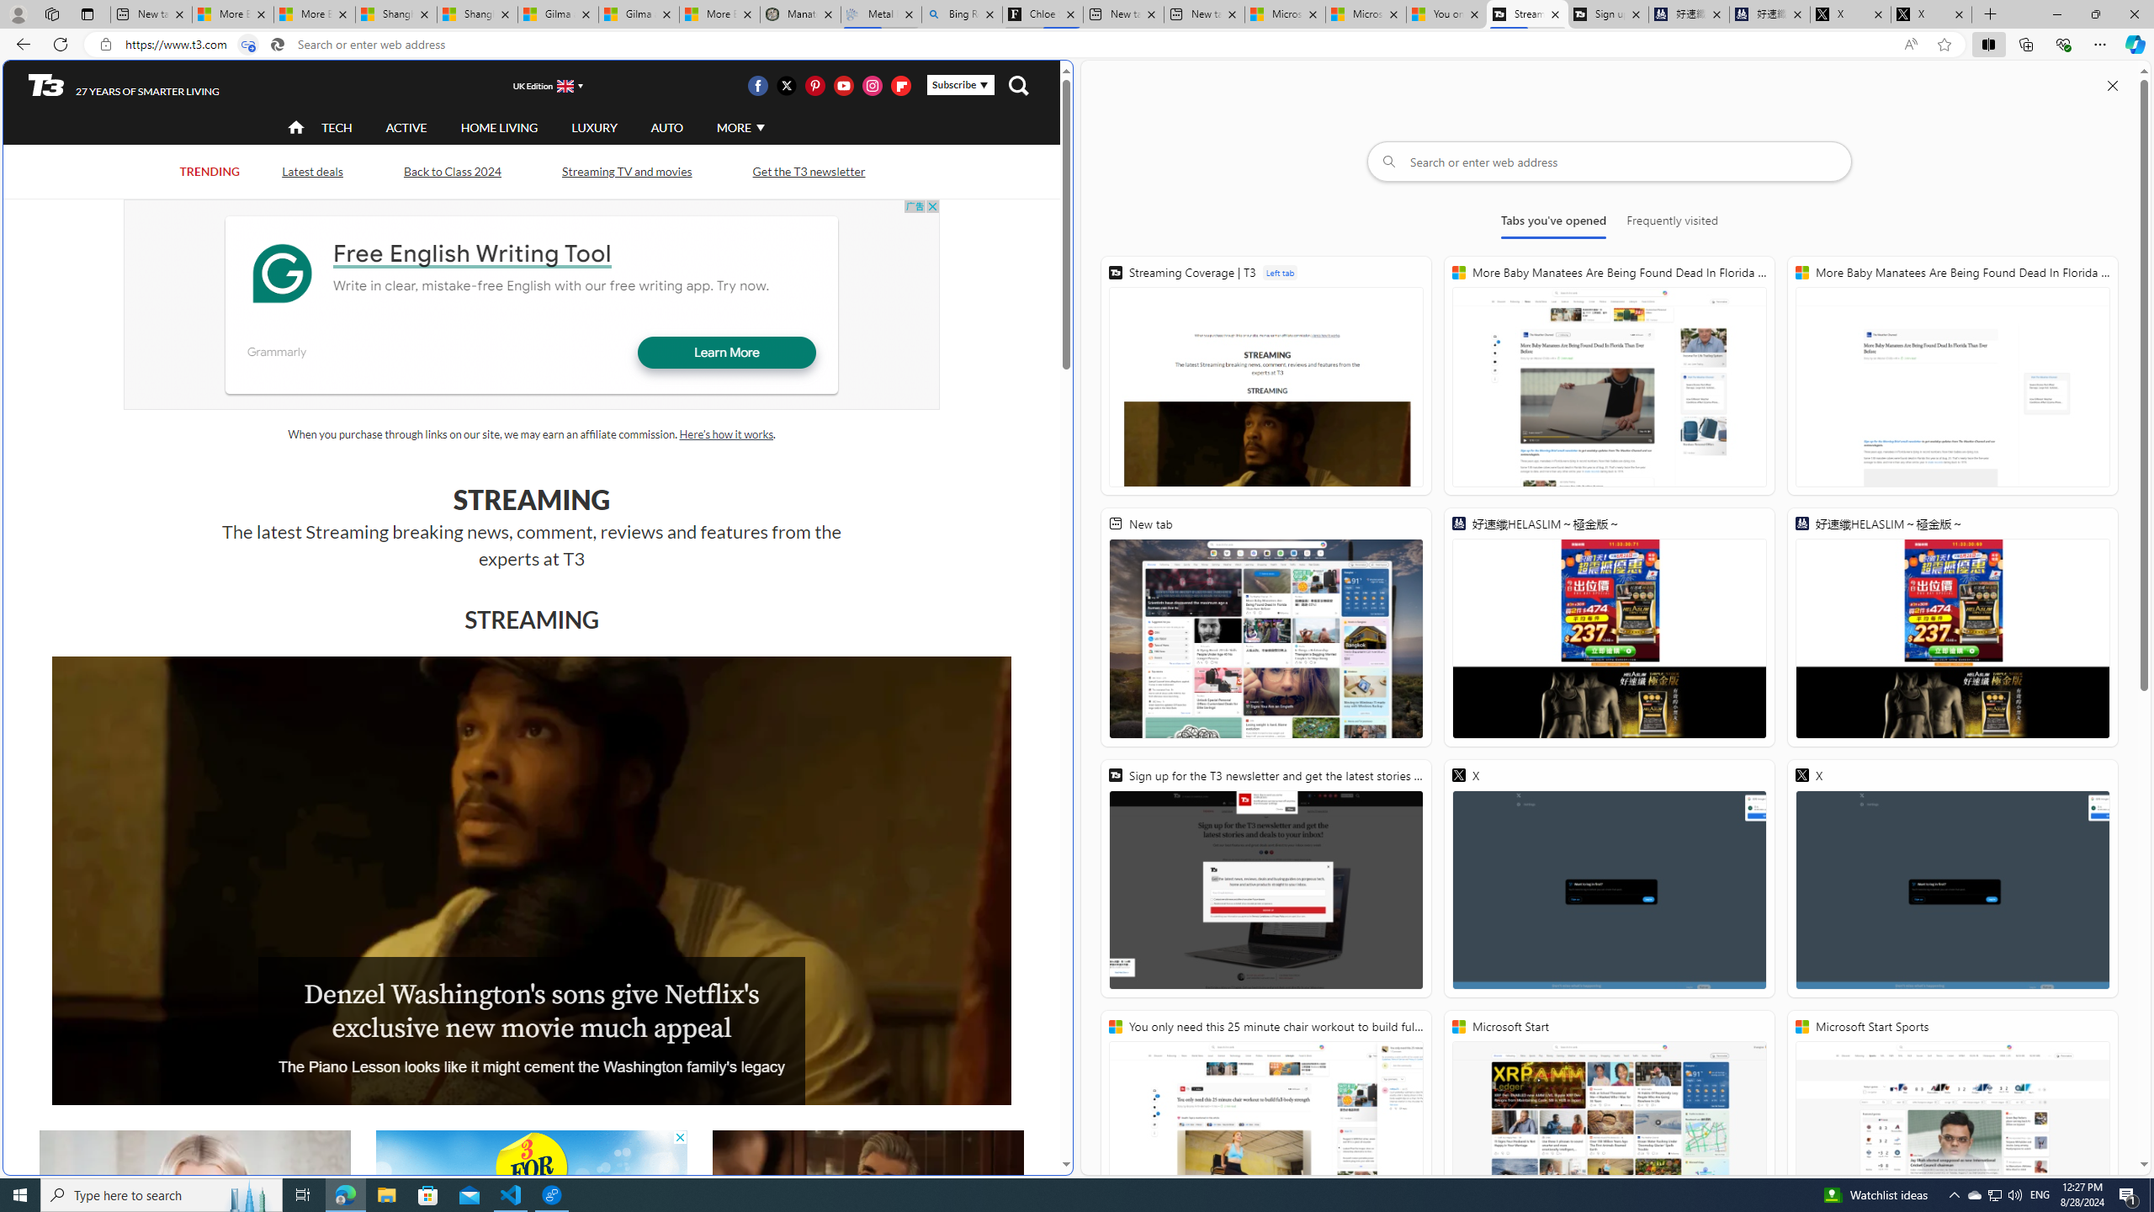 The image size is (2154, 1212). What do you see at coordinates (666, 126) in the screenshot?
I see `AUTO` at bounding box center [666, 126].